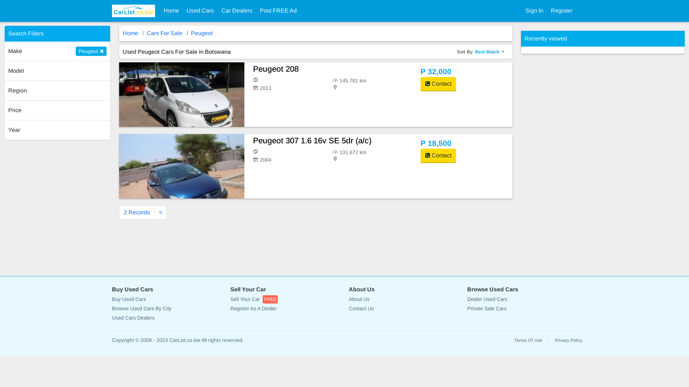  What do you see at coordinates (562, 11) in the screenshot?
I see `Register` at bounding box center [562, 11].